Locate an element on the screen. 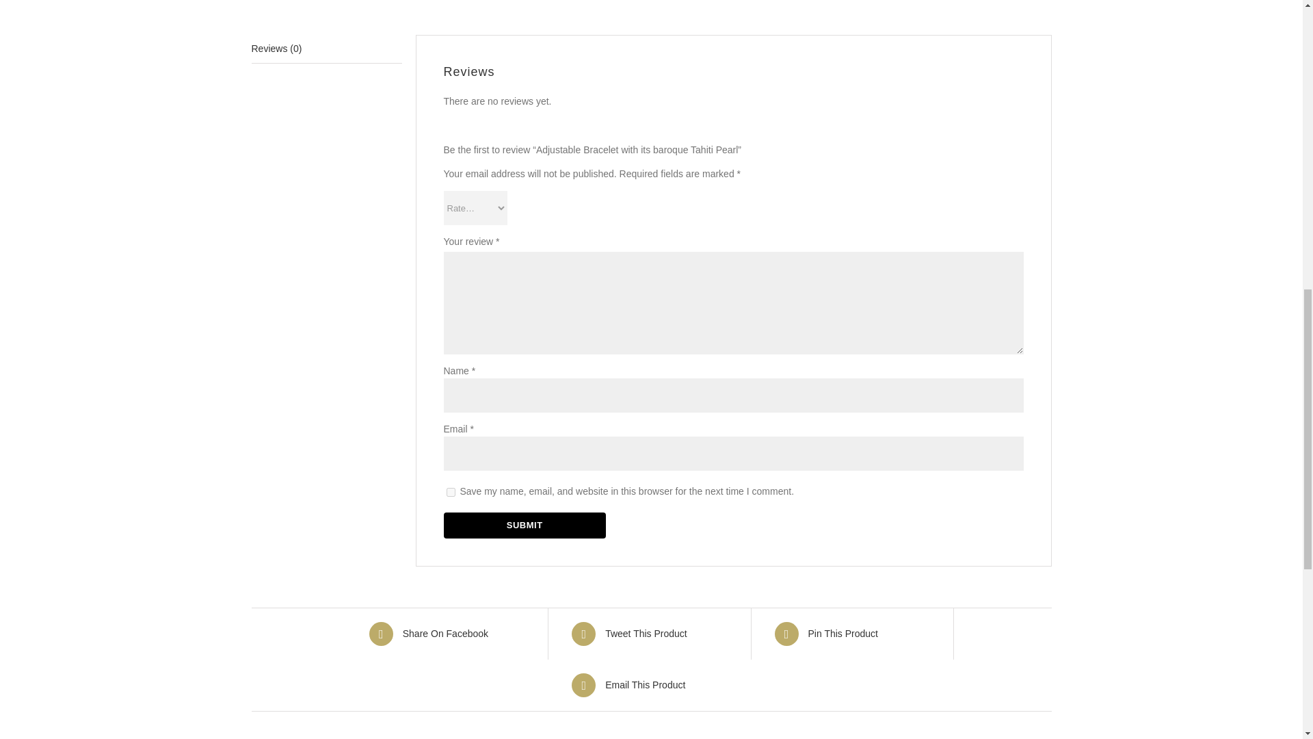  yes is located at coordinates (450, 491).